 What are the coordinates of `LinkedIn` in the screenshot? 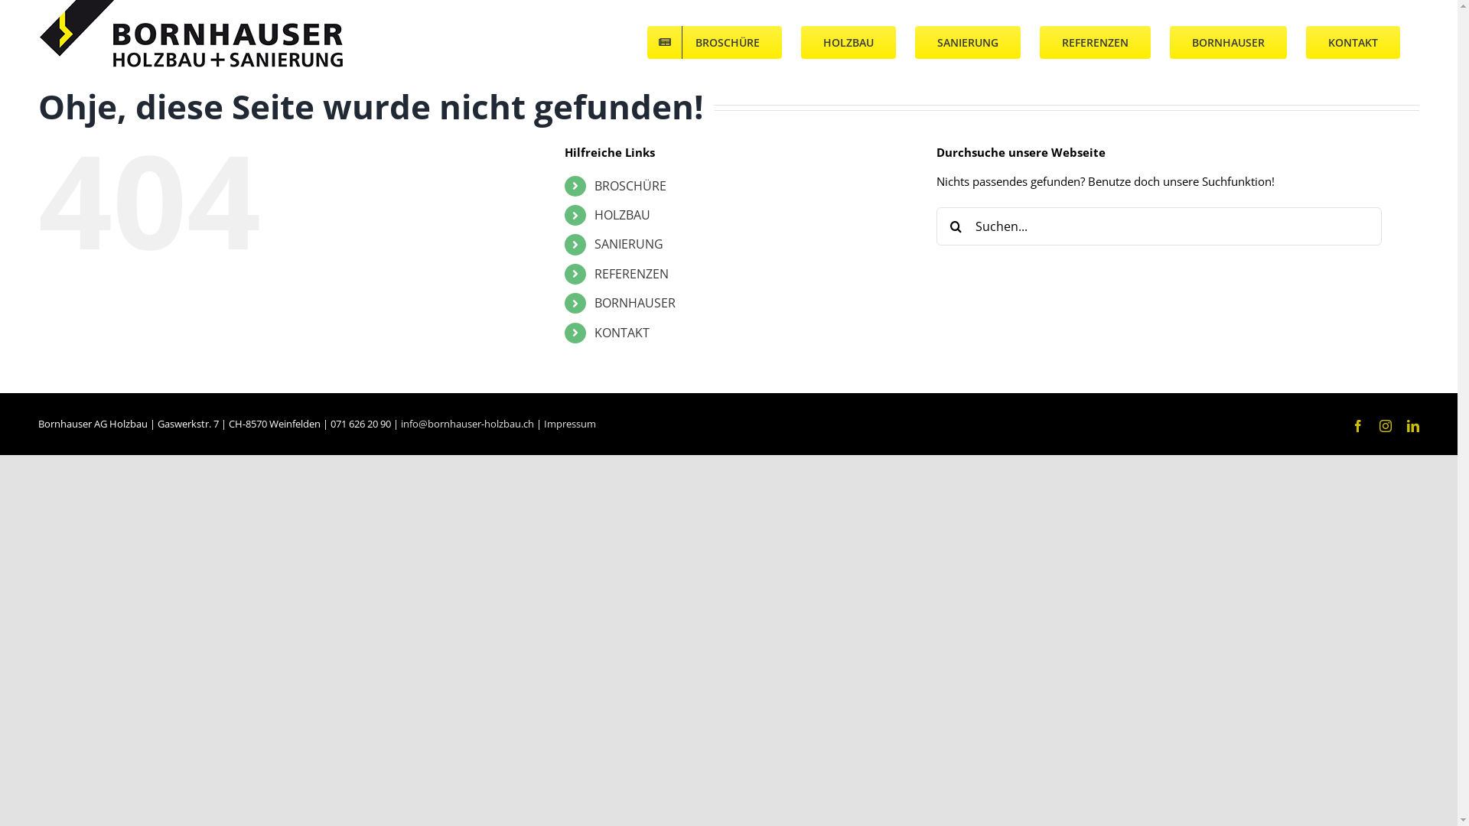 It's located at (1413, 426).